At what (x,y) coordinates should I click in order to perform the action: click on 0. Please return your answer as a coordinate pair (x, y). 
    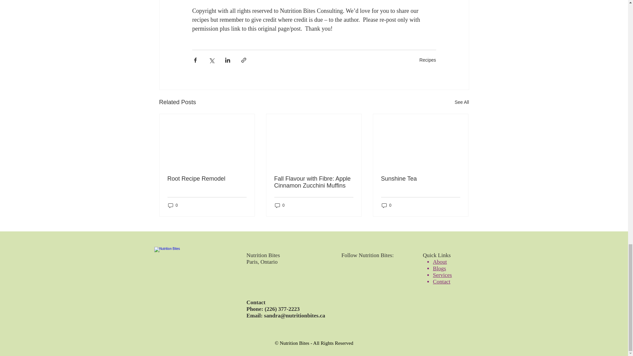
    Looking at the image, I should click on (173, 205).